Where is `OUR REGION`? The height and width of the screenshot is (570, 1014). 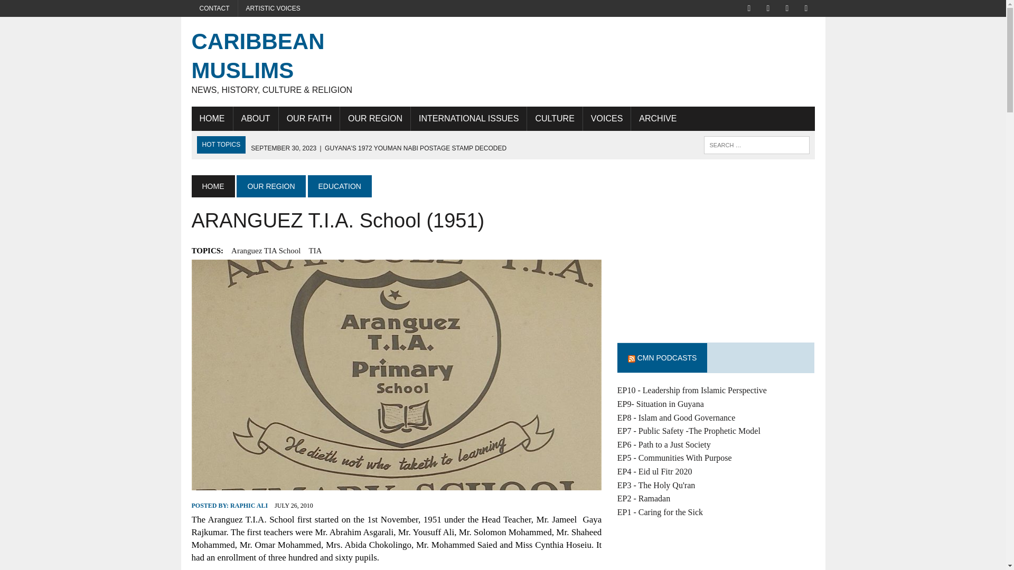
OUR REGION is located at coordinates (375, 118).